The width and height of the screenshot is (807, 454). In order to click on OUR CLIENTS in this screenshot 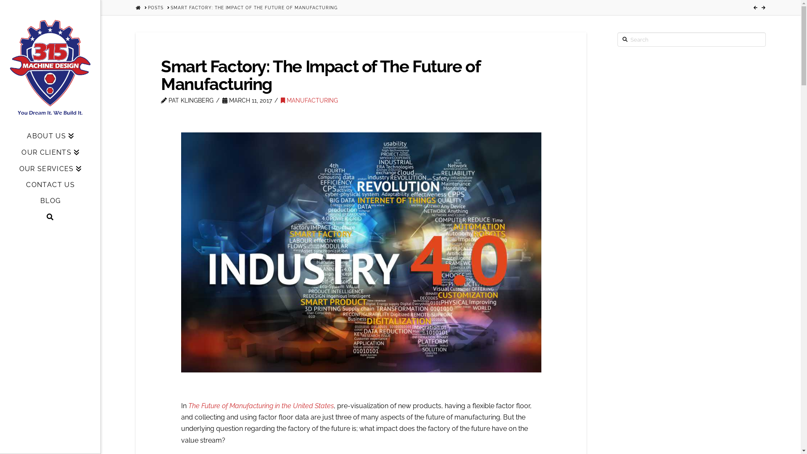, I will do `click(50, 152)`.